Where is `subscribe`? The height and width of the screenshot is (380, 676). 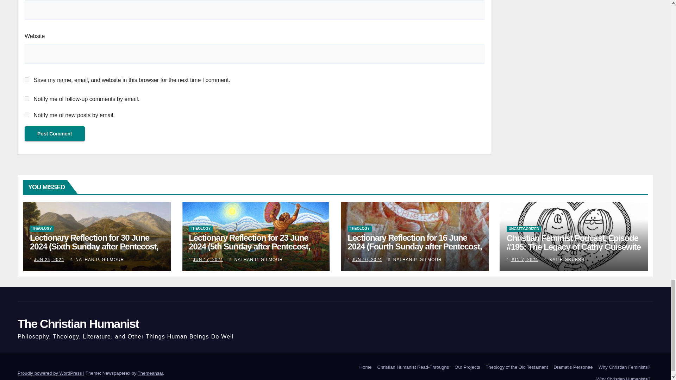 subscribe is located at coordinates (27, 99).